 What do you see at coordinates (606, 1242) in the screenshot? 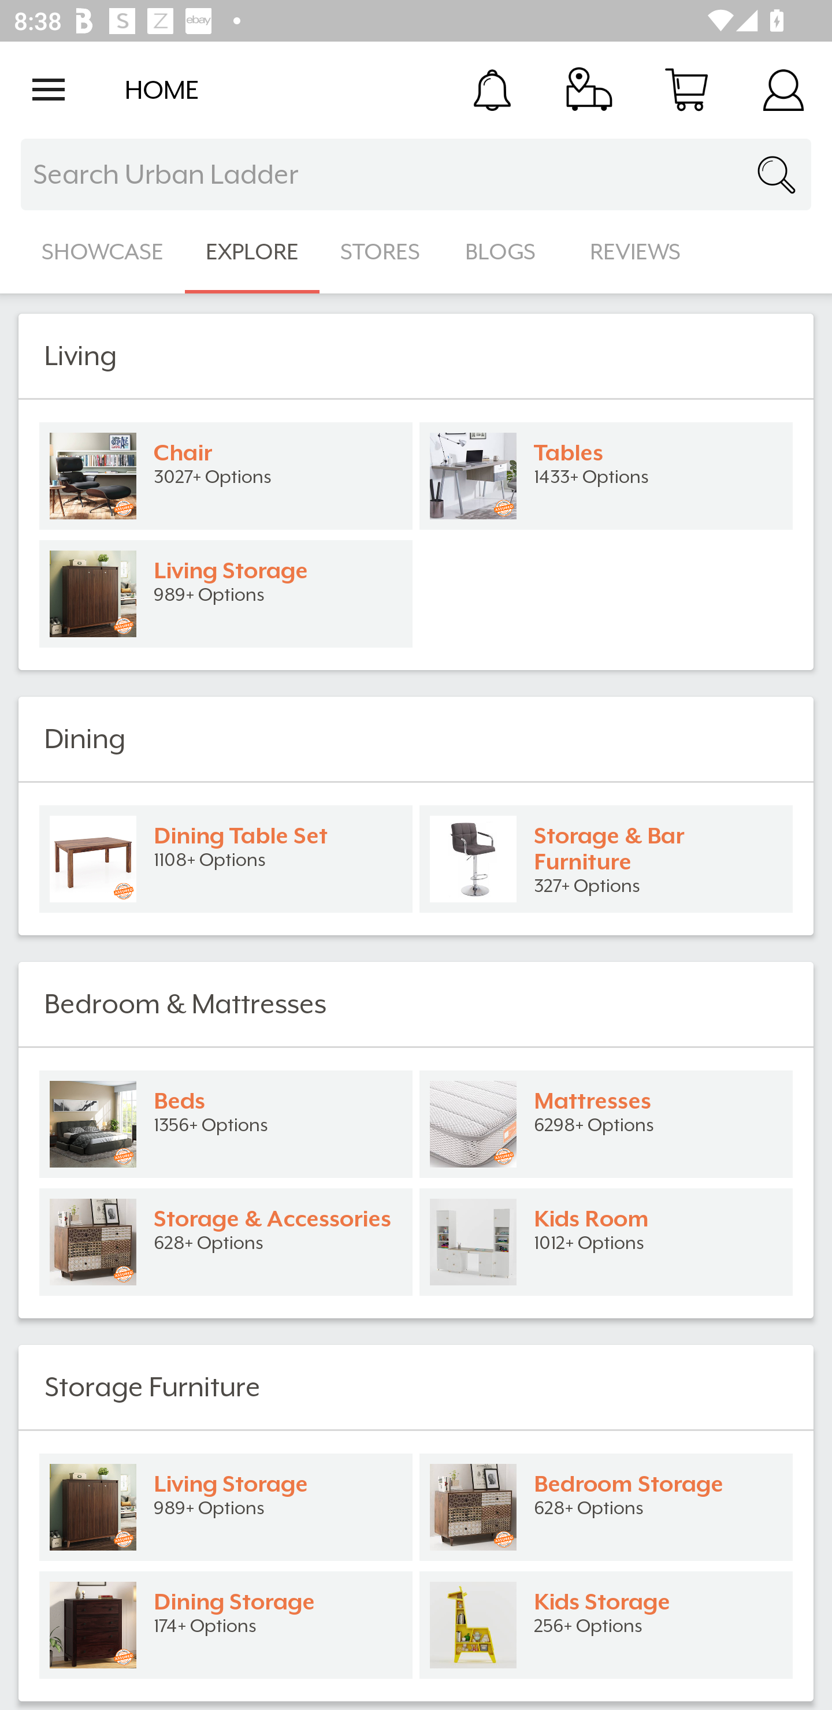
I see `Kids Room 1012+ Options` at bounding box center [606, 1242].